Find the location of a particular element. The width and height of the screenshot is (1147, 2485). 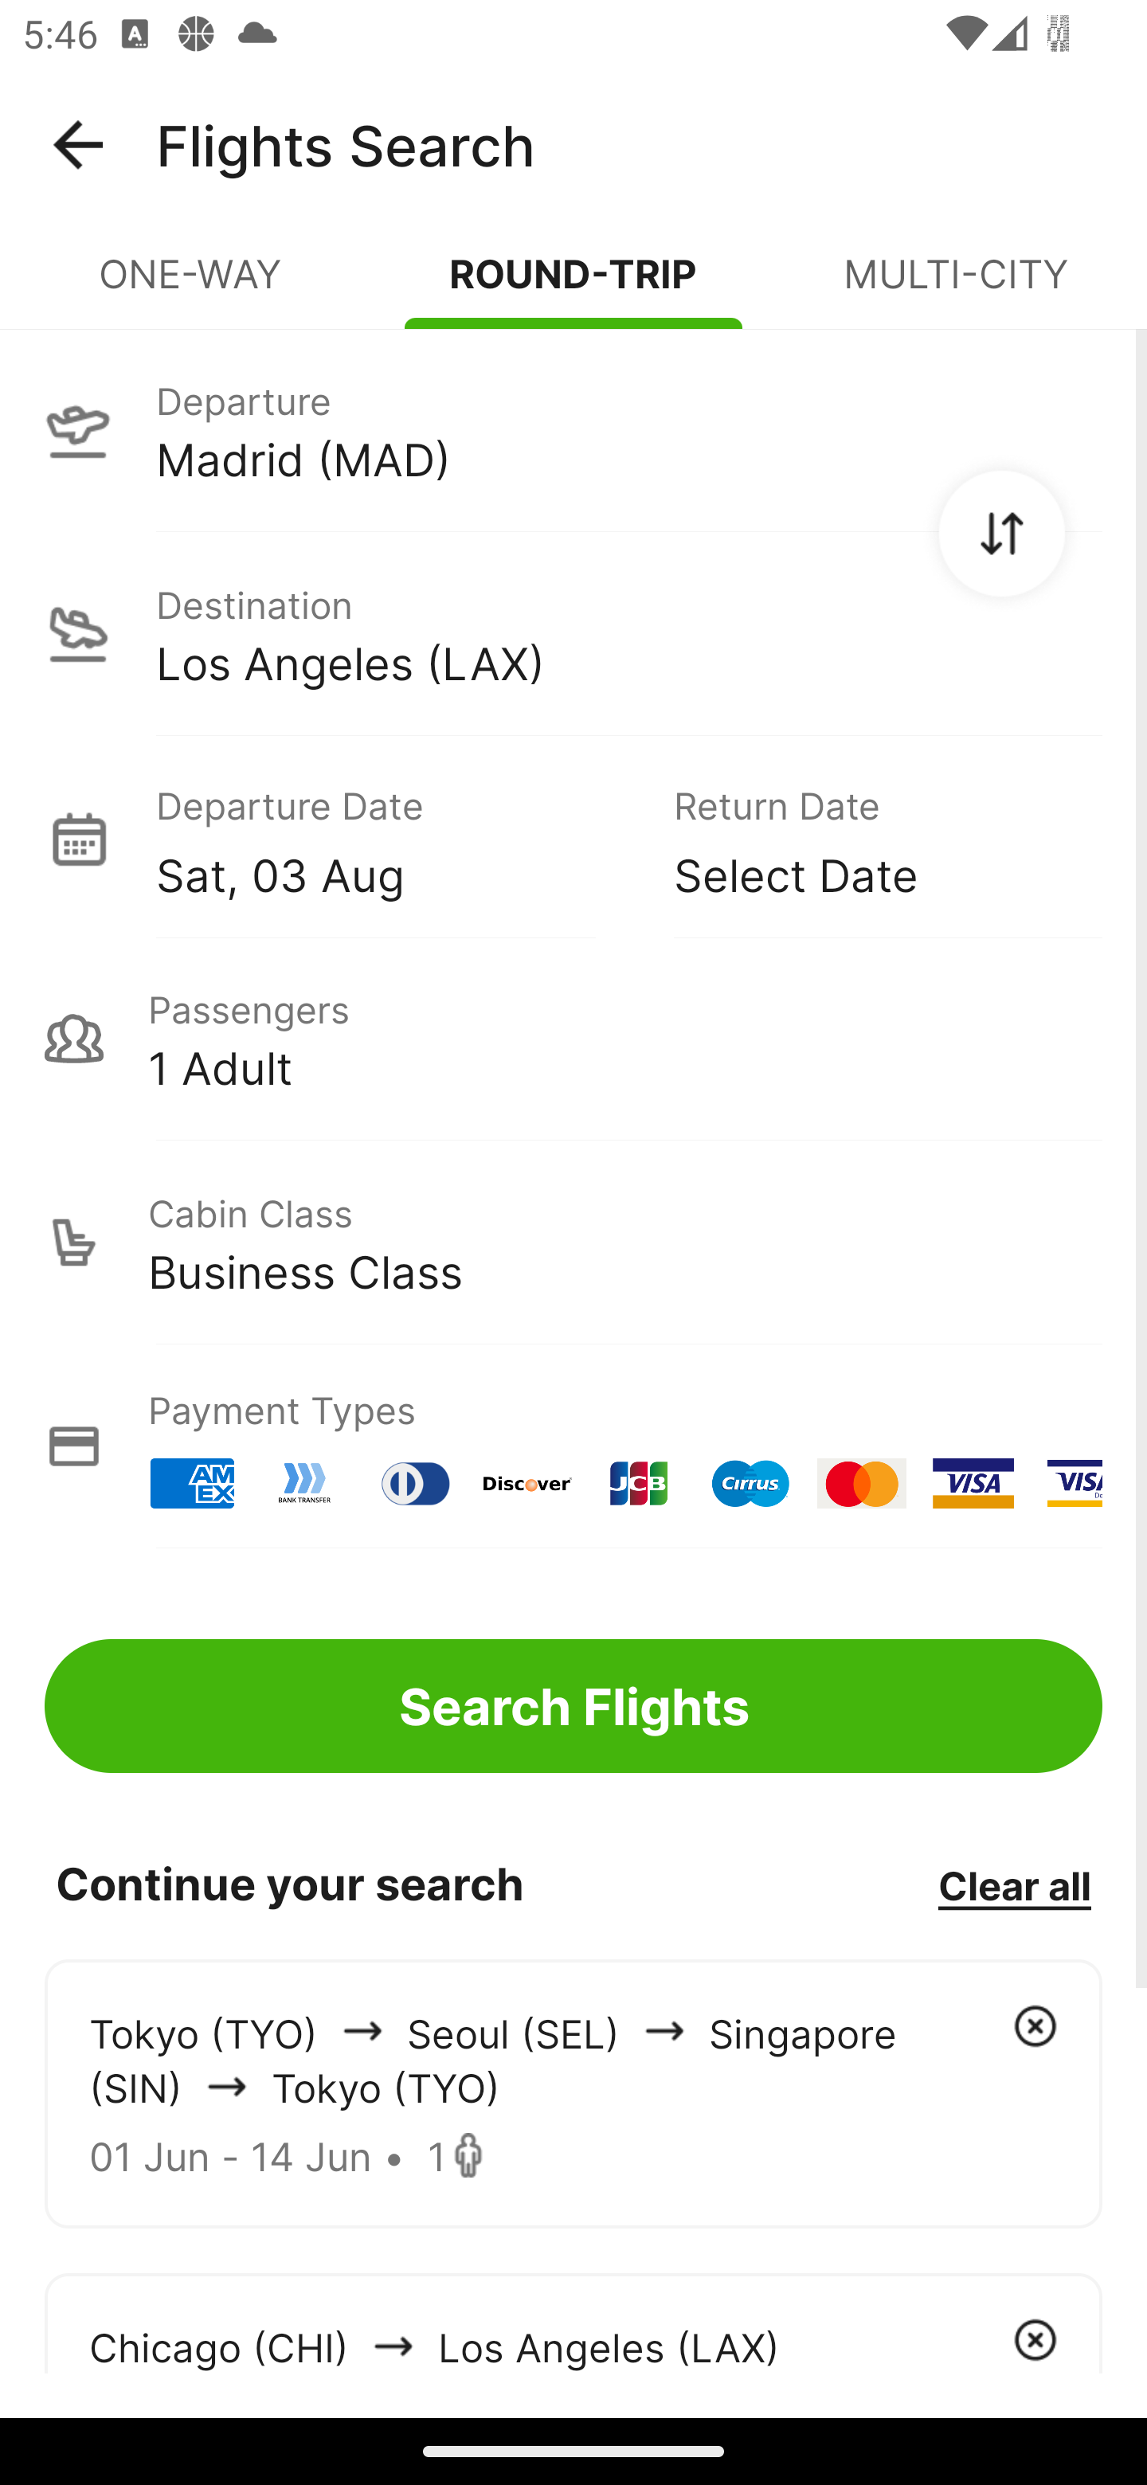

Clear all is located at coordinates (1014, 1884).